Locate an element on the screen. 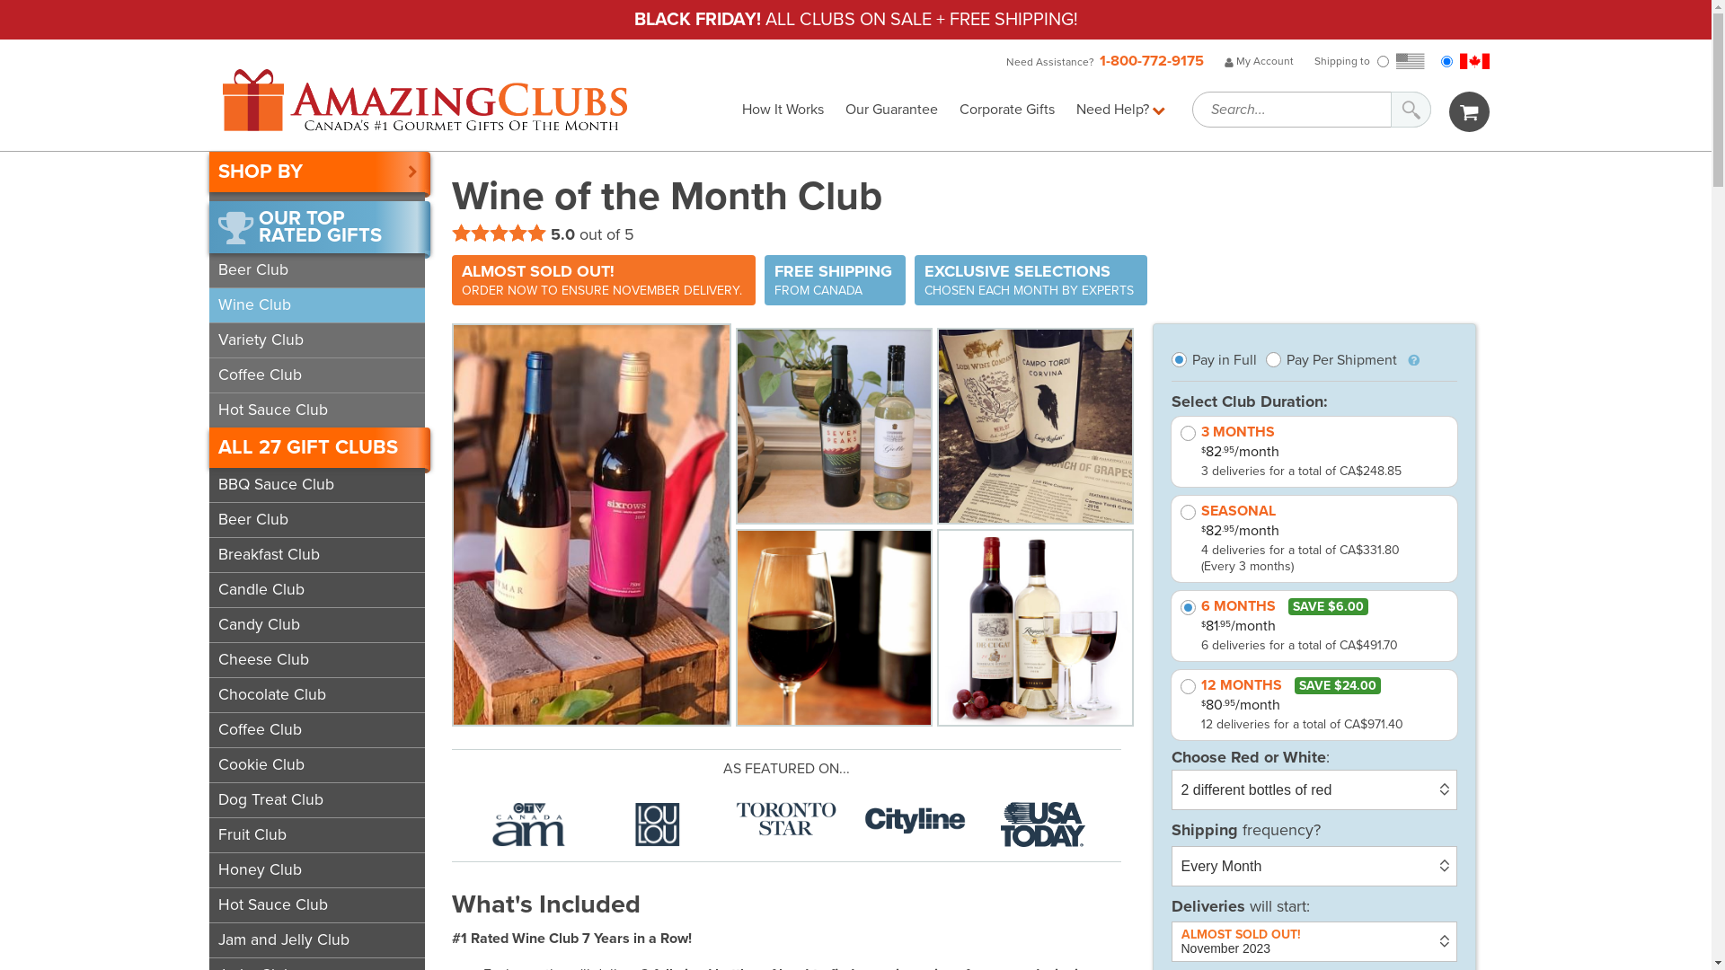 This screenshot has width=1725, height=970. Honey Club is located at coordinates (316, 870).